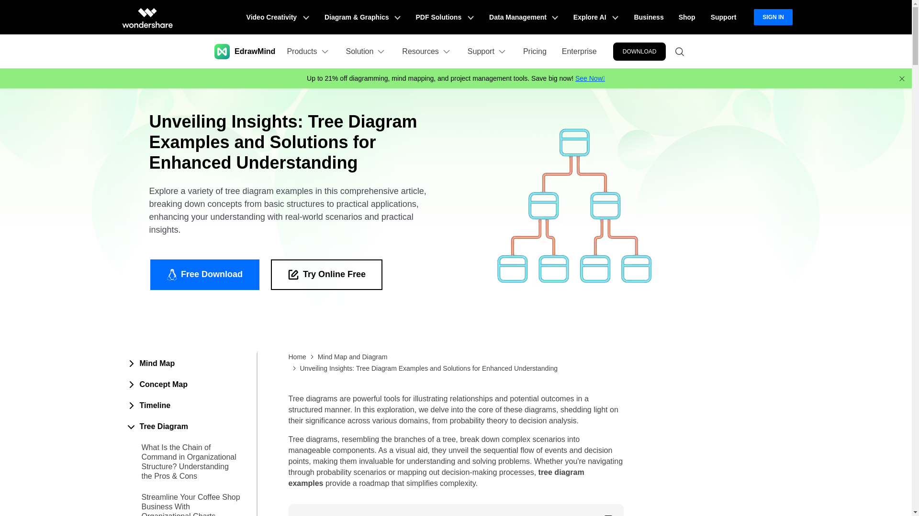  Describe the element at coordinates (445, 17) in the screenshot. I see `PDF Solutions` at that location.